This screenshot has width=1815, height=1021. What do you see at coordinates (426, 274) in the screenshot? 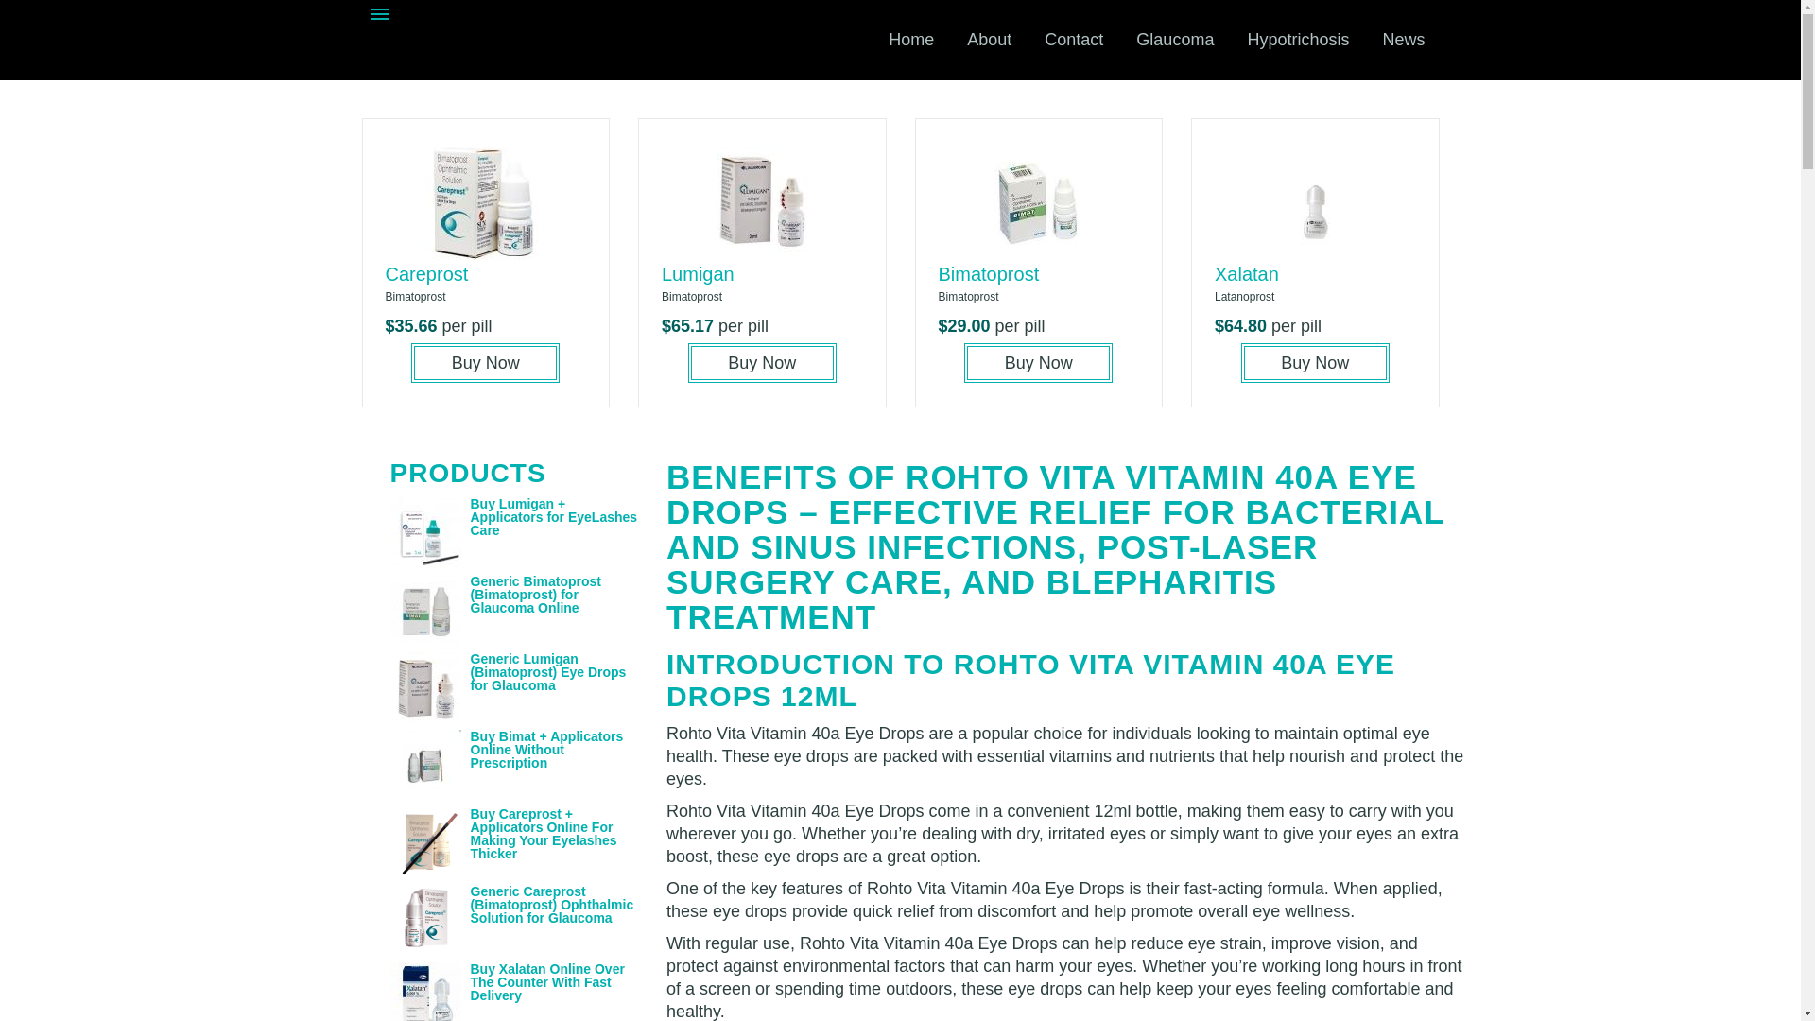
I see `Careprost` at bounding box center [426, 274].